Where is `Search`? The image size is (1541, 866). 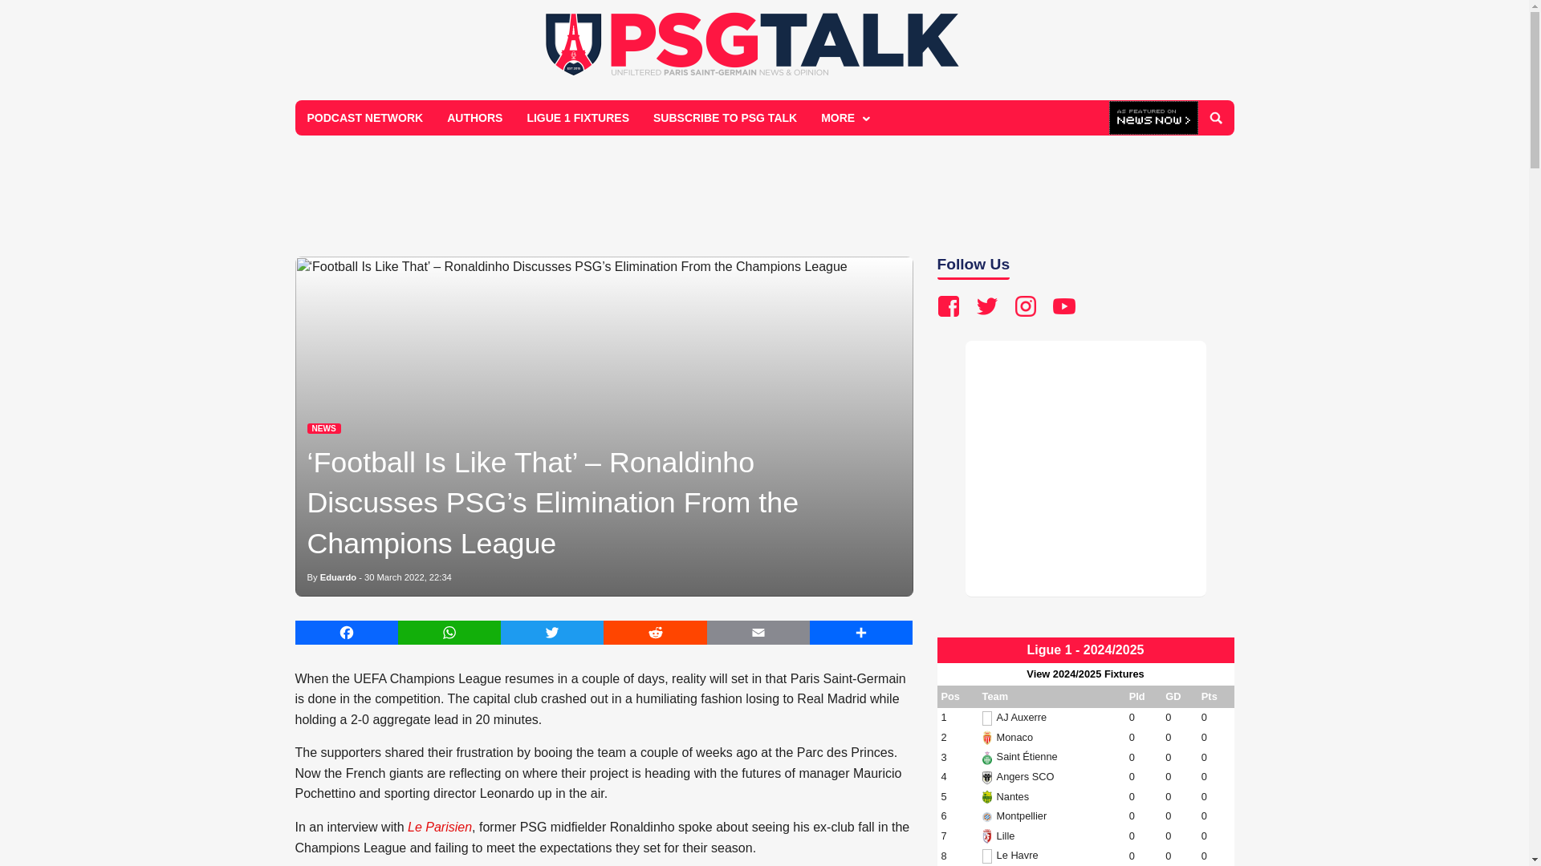 Search is located at coordinates (1215, 118).